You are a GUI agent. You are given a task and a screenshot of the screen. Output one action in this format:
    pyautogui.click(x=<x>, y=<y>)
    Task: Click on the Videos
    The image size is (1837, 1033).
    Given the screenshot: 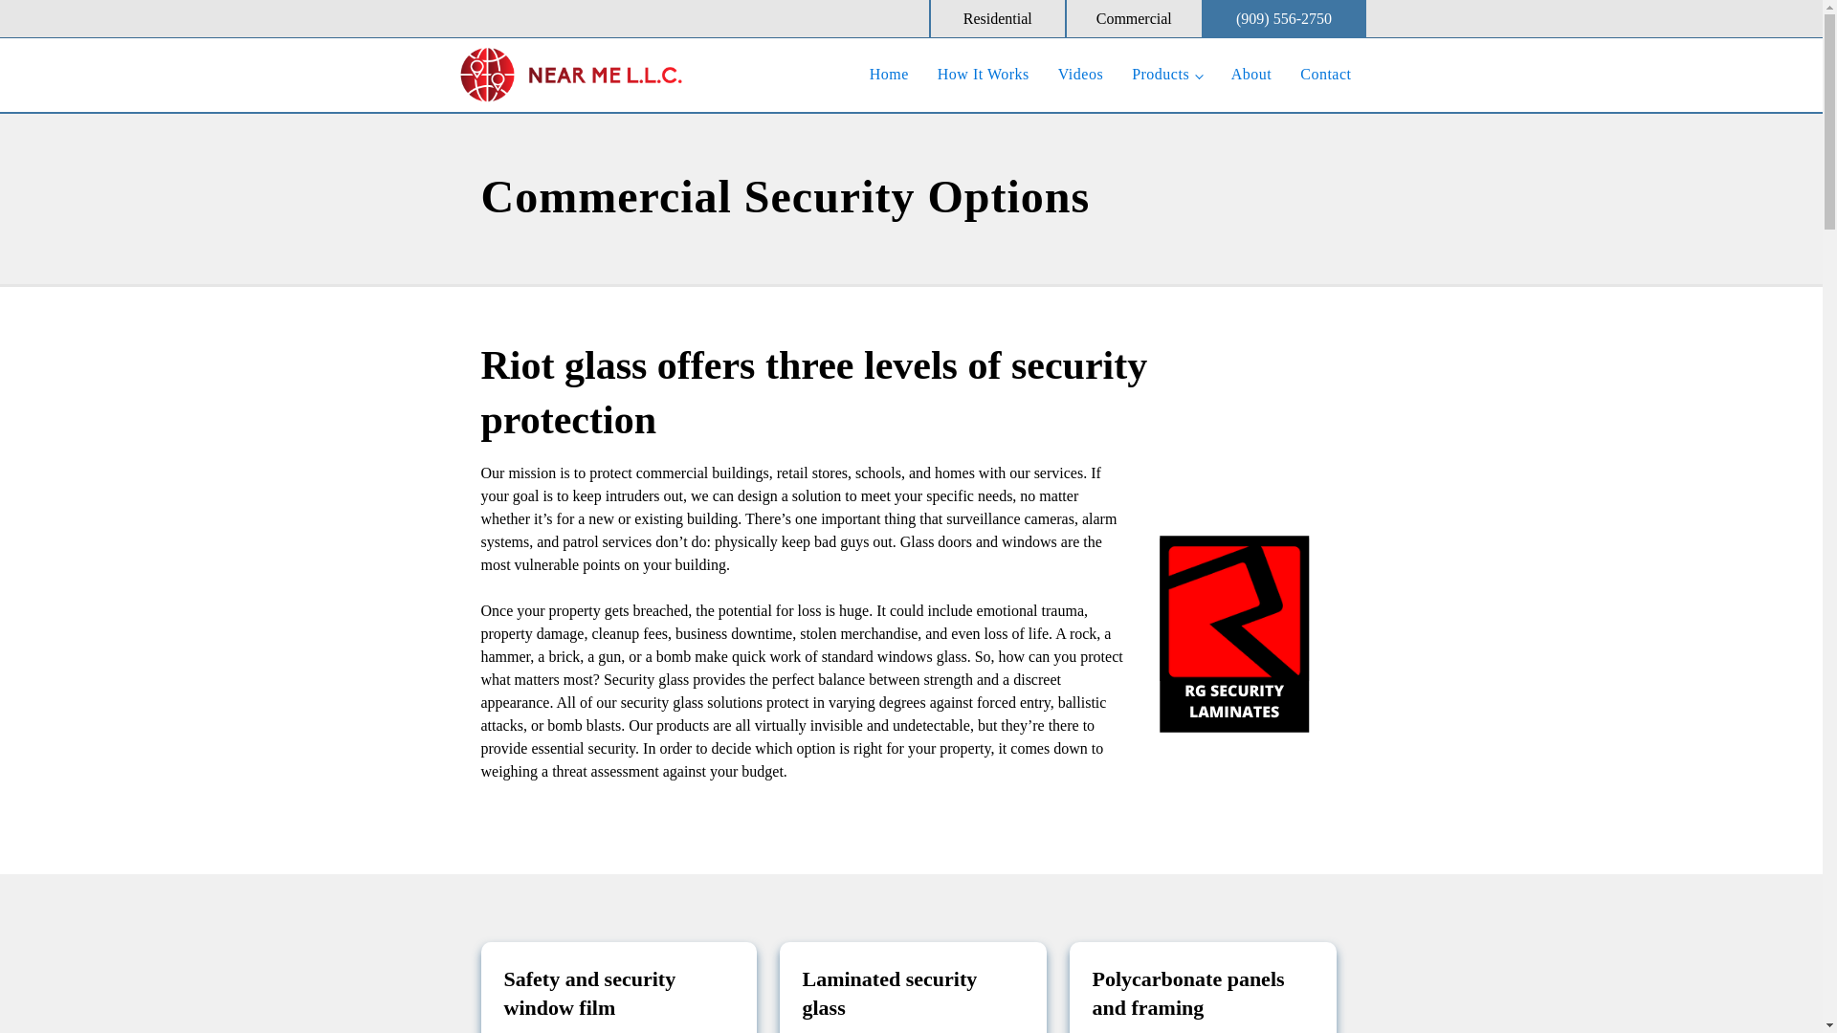 What is the action you would take?
    pyautogui.click(x=1079, y=75)
    